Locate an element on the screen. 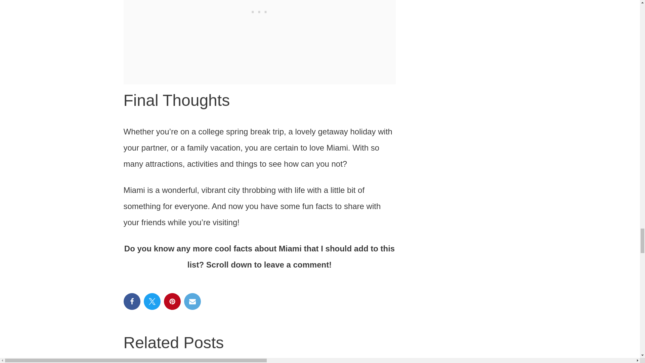  Pinterest is located at coordinates (172, 301).